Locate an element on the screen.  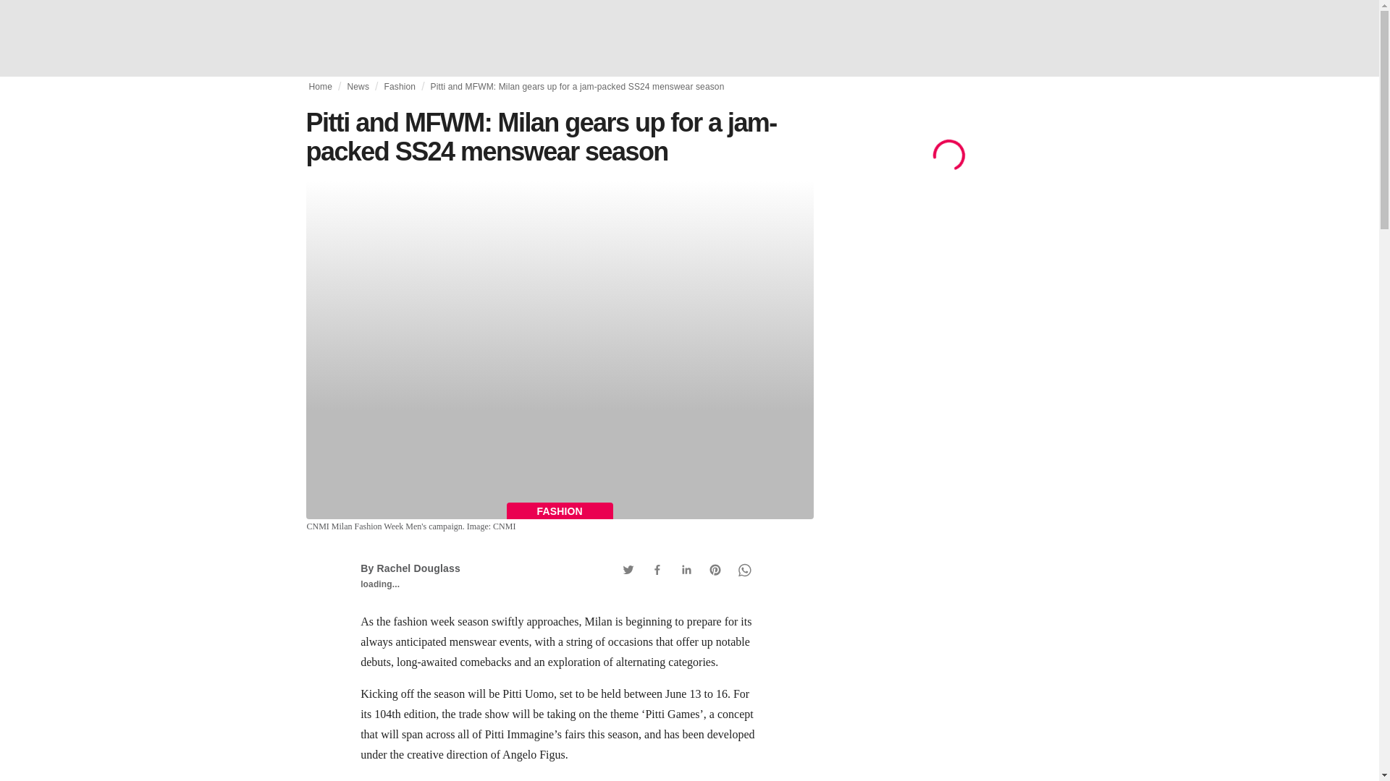
Home is located at coordinates (320, 87).